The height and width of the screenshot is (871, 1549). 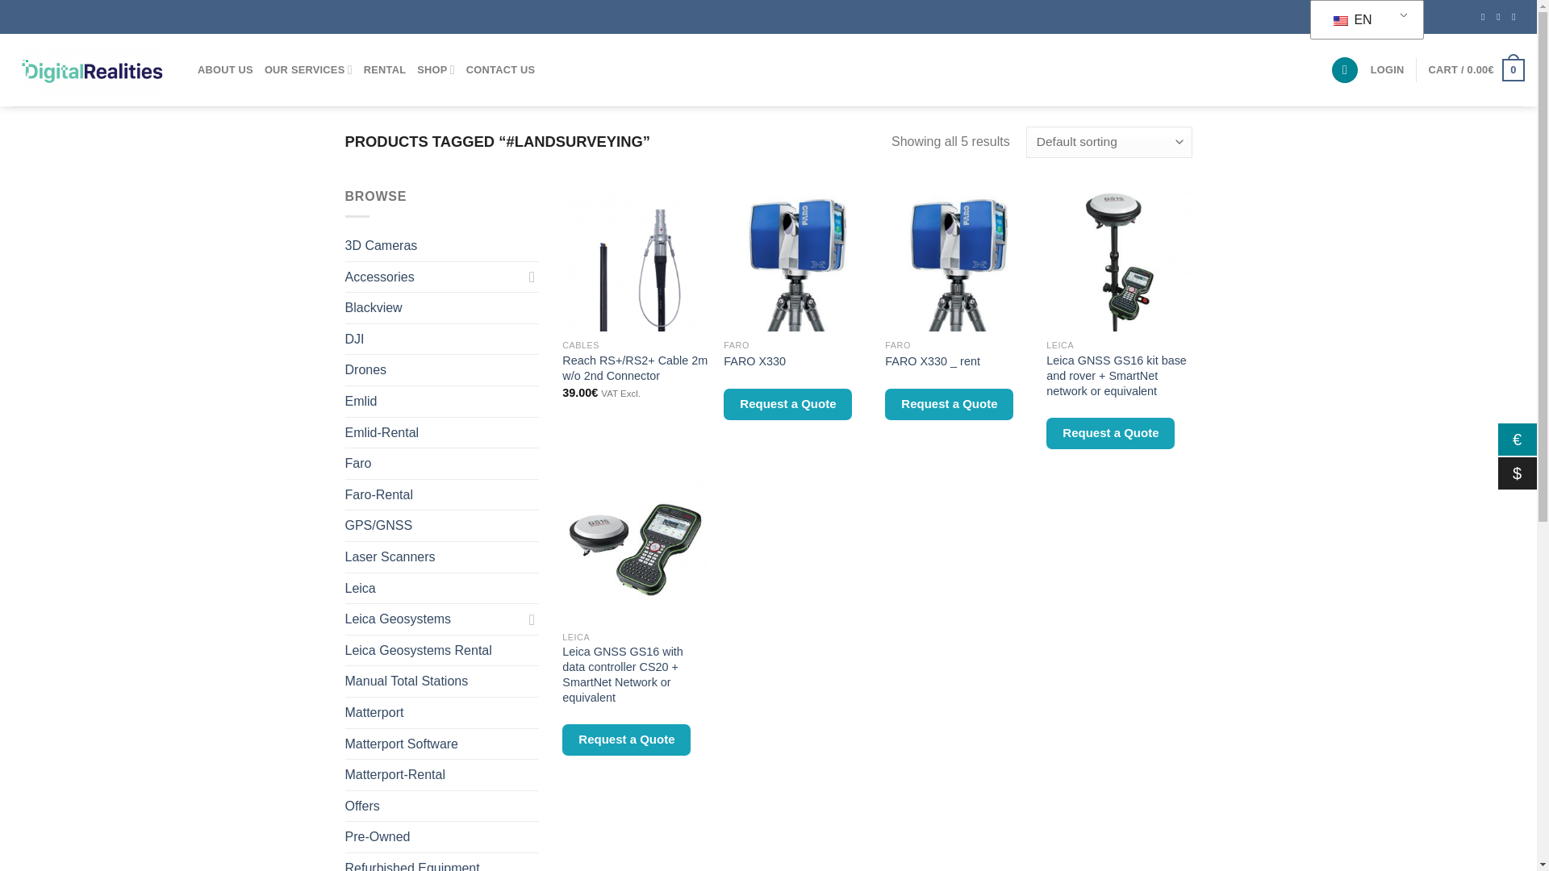 I want to click on Send us an email, so click(x=1516, y=17).